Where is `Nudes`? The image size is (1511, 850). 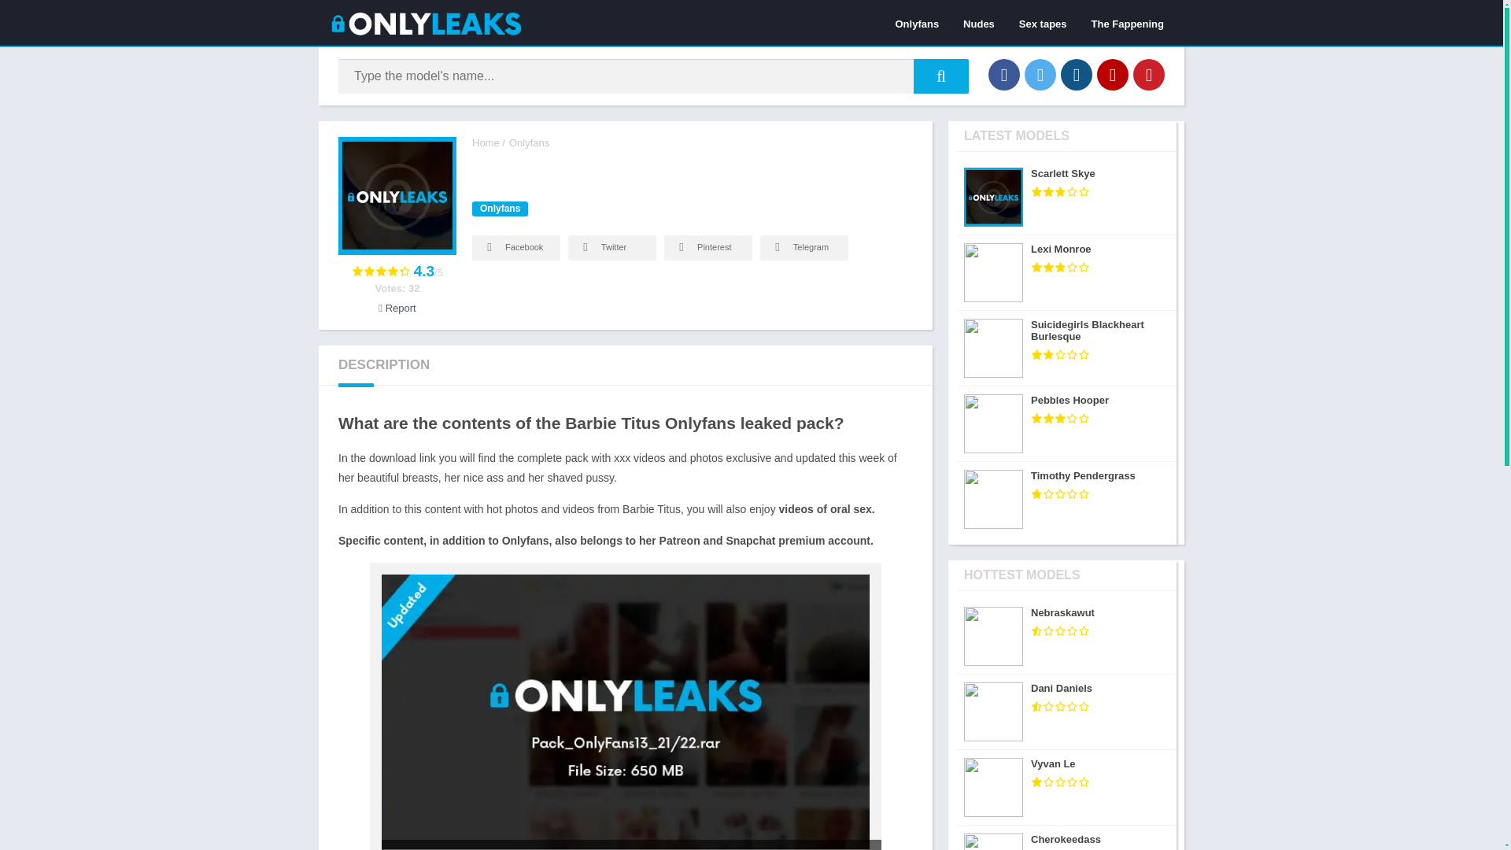 Nudes is located at coordinates (979, 23).